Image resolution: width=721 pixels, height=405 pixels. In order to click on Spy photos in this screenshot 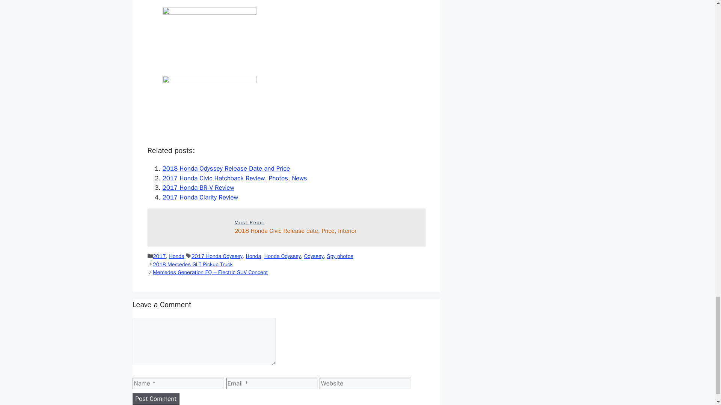, I will do `click(234, 178)`.